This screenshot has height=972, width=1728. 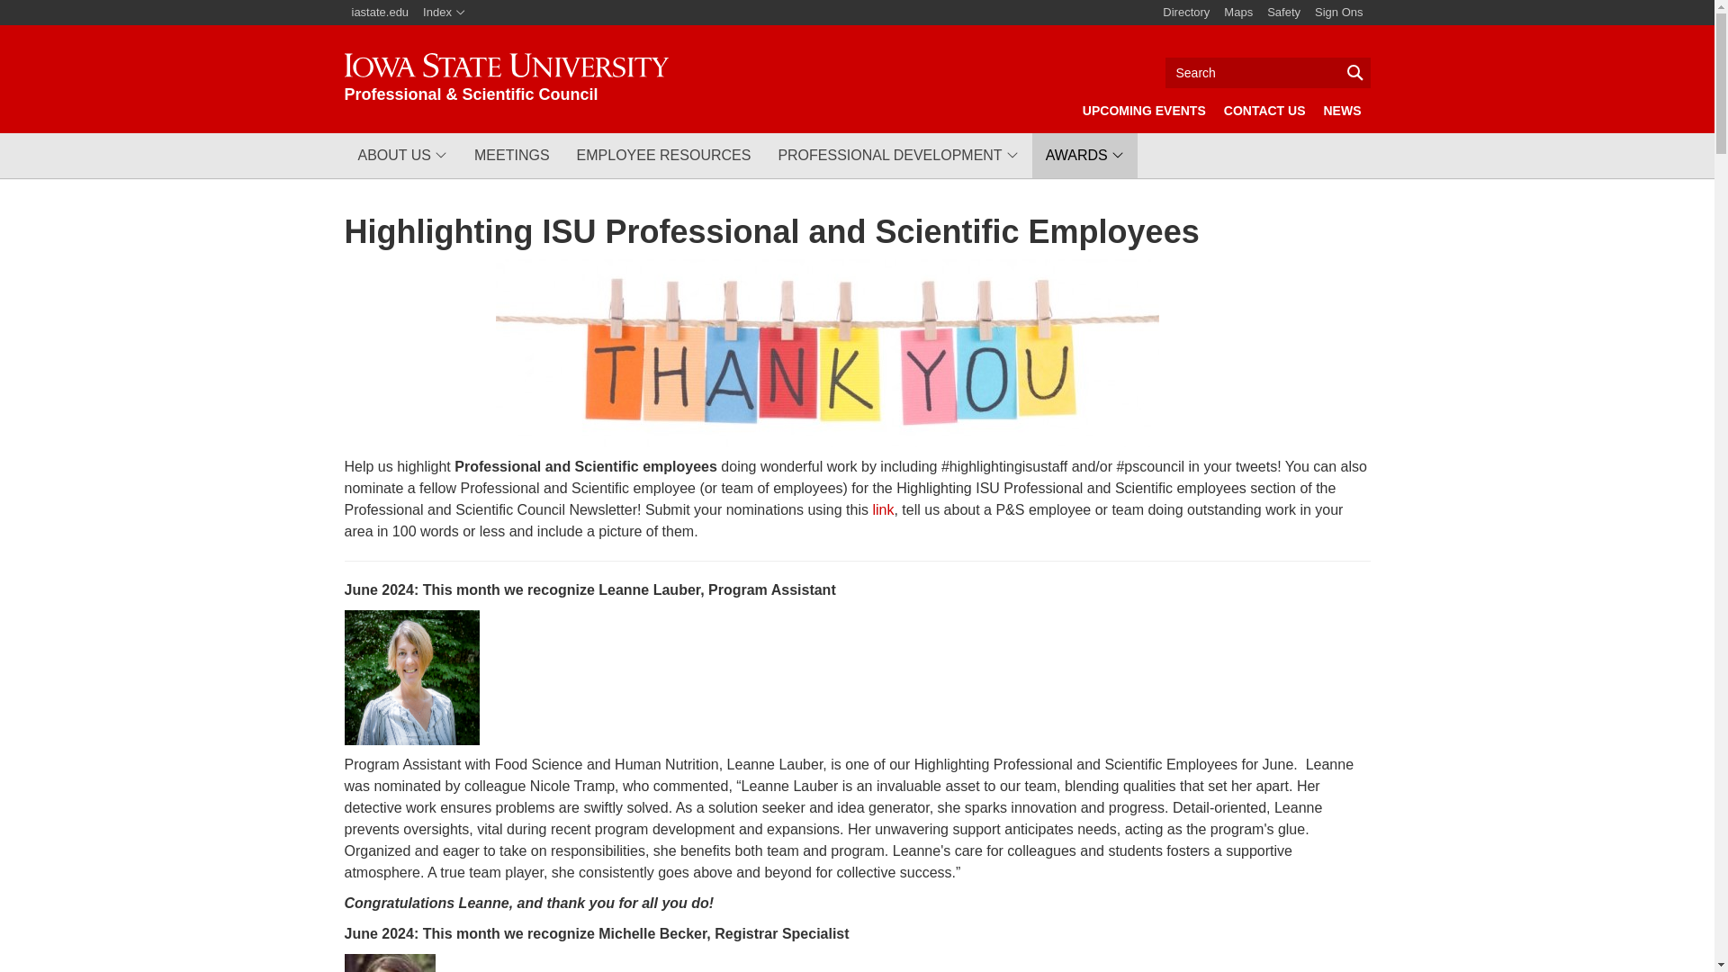 What do you see at coordinates (380, 13) in the screenshot?
I see `iastate.edu` at bounding box center [380, 13].